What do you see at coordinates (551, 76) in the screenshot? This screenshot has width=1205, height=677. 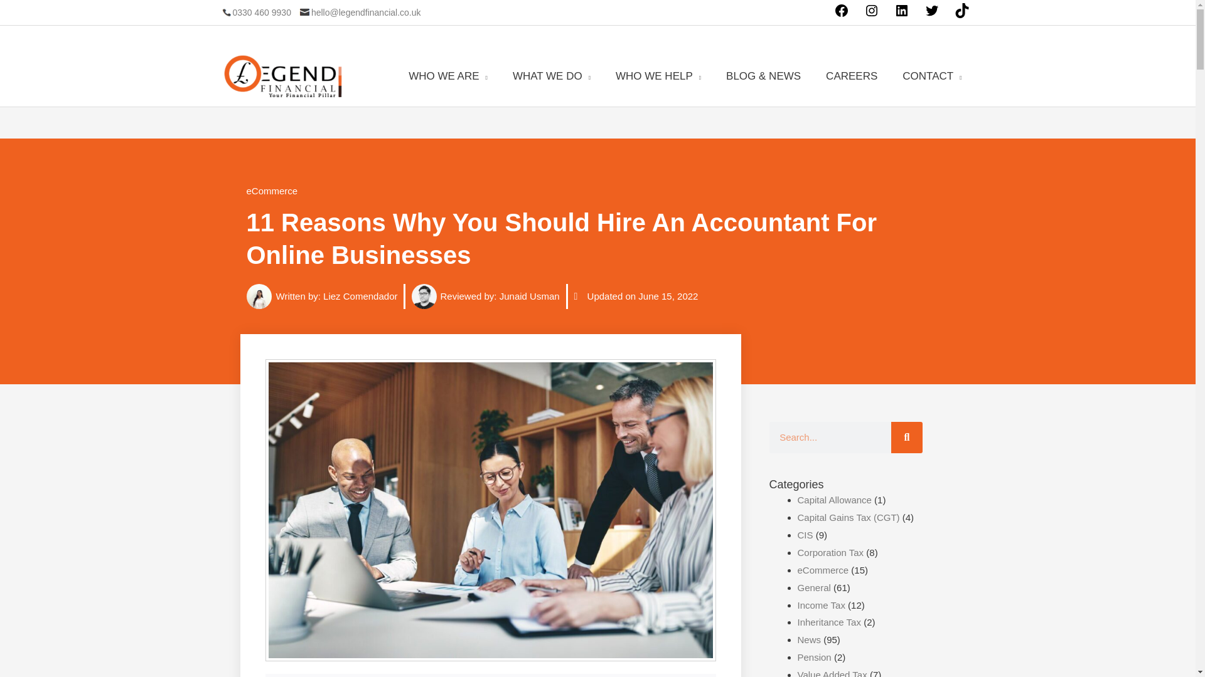 I see `WHAT WE DO` at bounding box center [551, 76].